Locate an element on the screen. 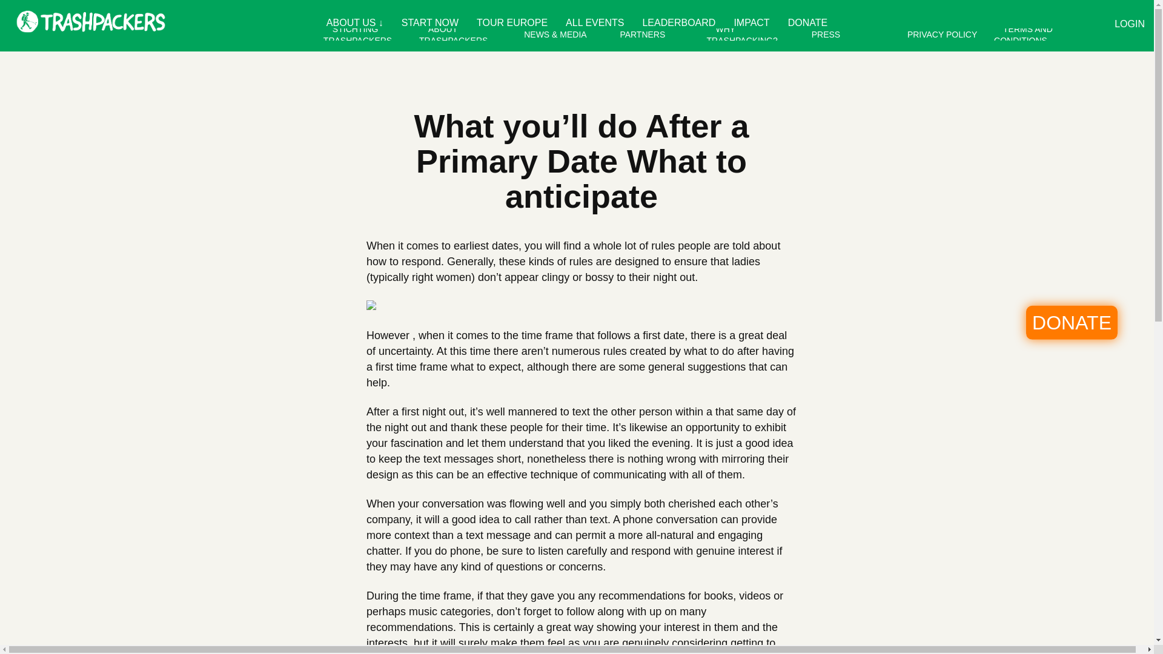  PRIVACY POLICY is located at coordinates (942, 34).